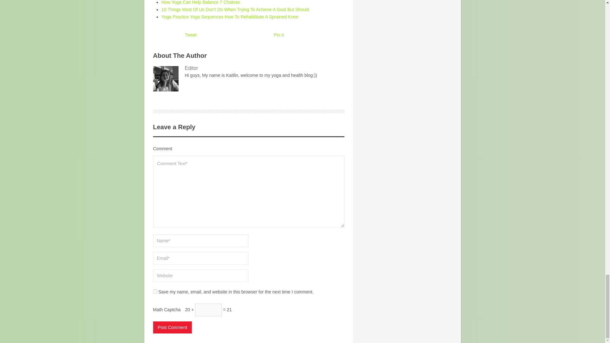  Describe the element at coordinates (279, 35) in the screenshot. I see `Pin It` at that location.